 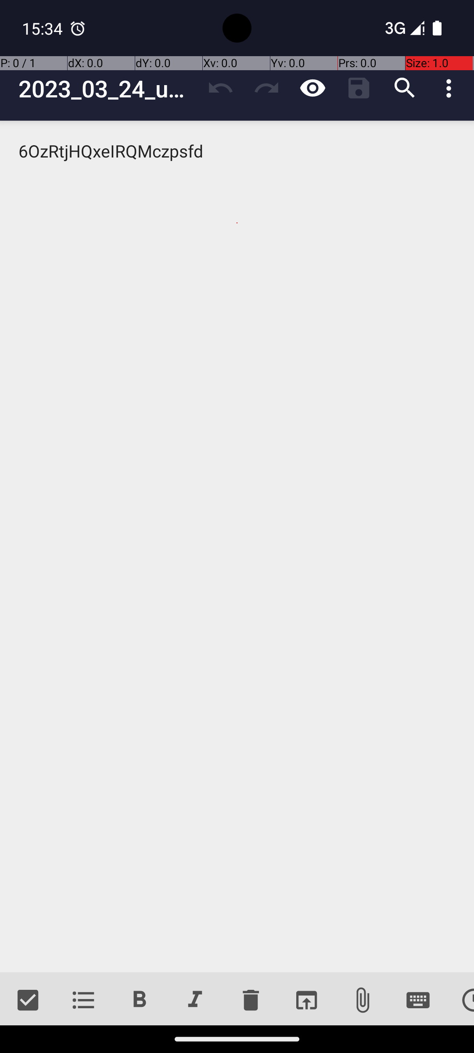 I want to click on 6OzRtjHQxeIRQMczpsfd
, so click(x=237, y=547).